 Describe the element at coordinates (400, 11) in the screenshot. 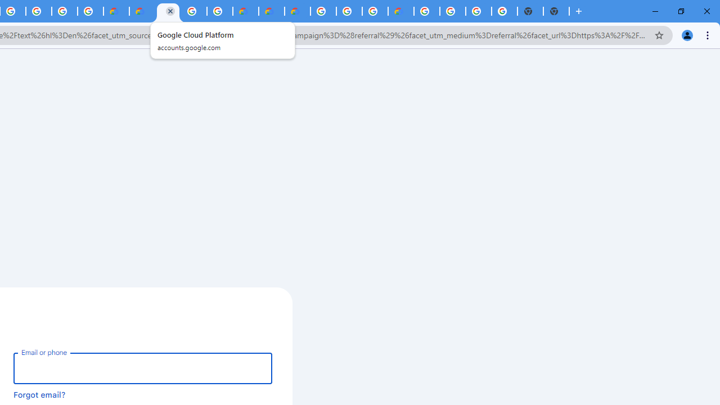

I see `Google Cloud Service Health` at that location.